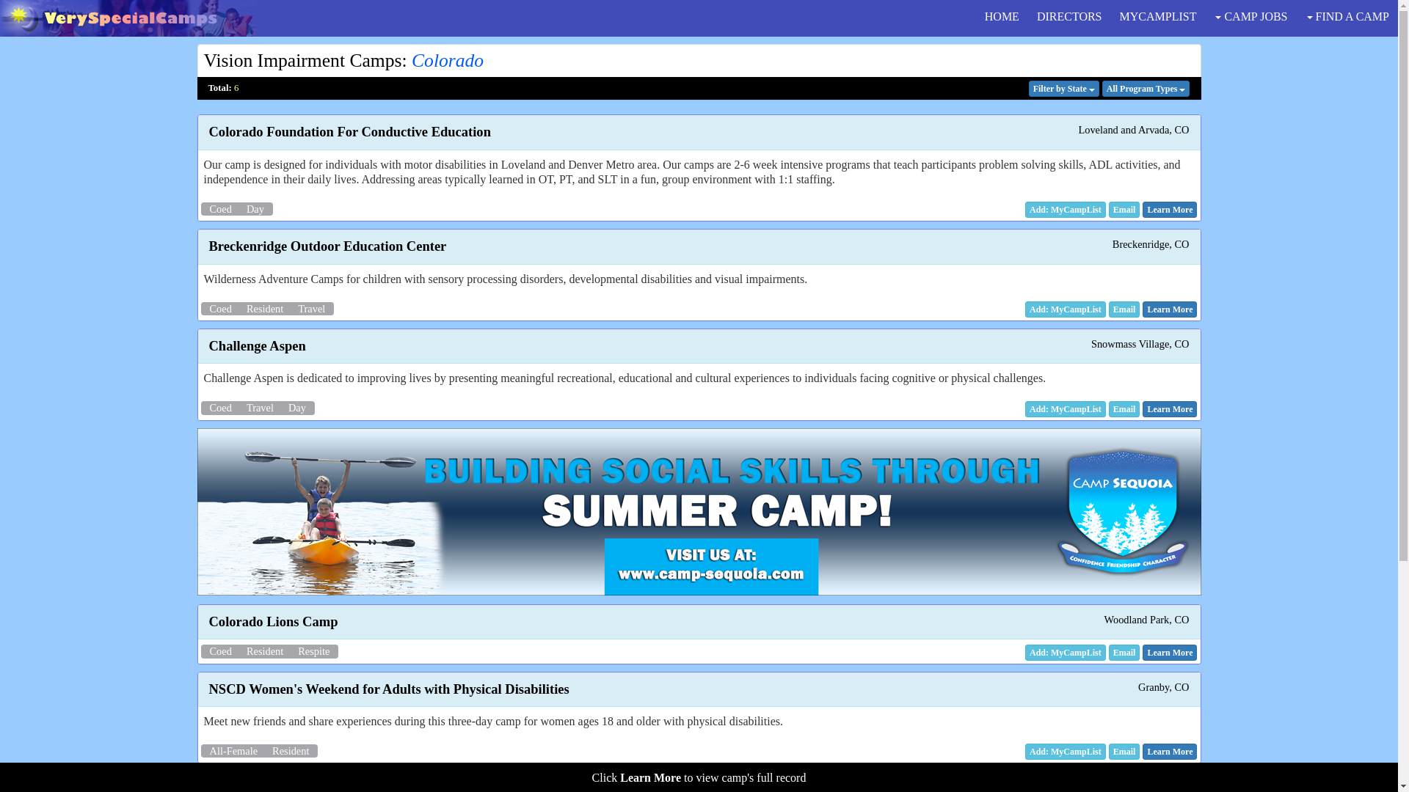  Describe the element at coordinates (1070, 16) in the screenshot. I see `DIRECTORS` at that location.